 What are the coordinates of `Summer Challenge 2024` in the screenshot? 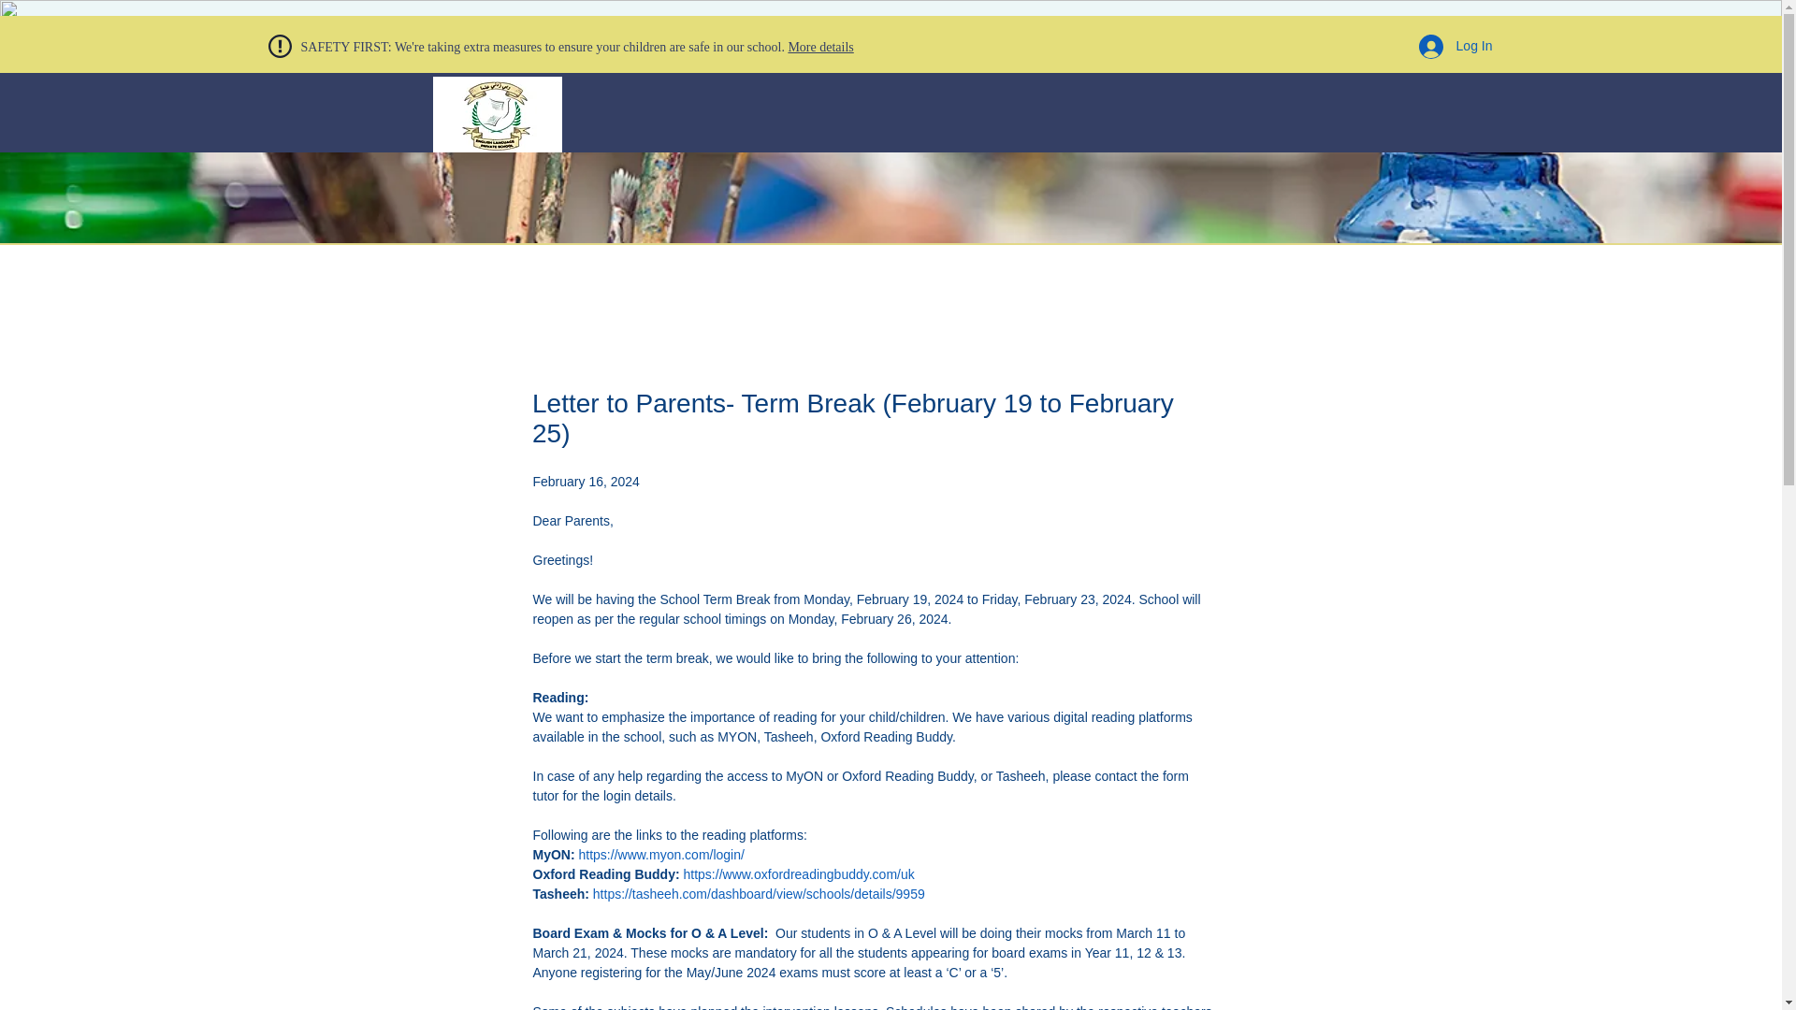 It's located at (1195, 176).